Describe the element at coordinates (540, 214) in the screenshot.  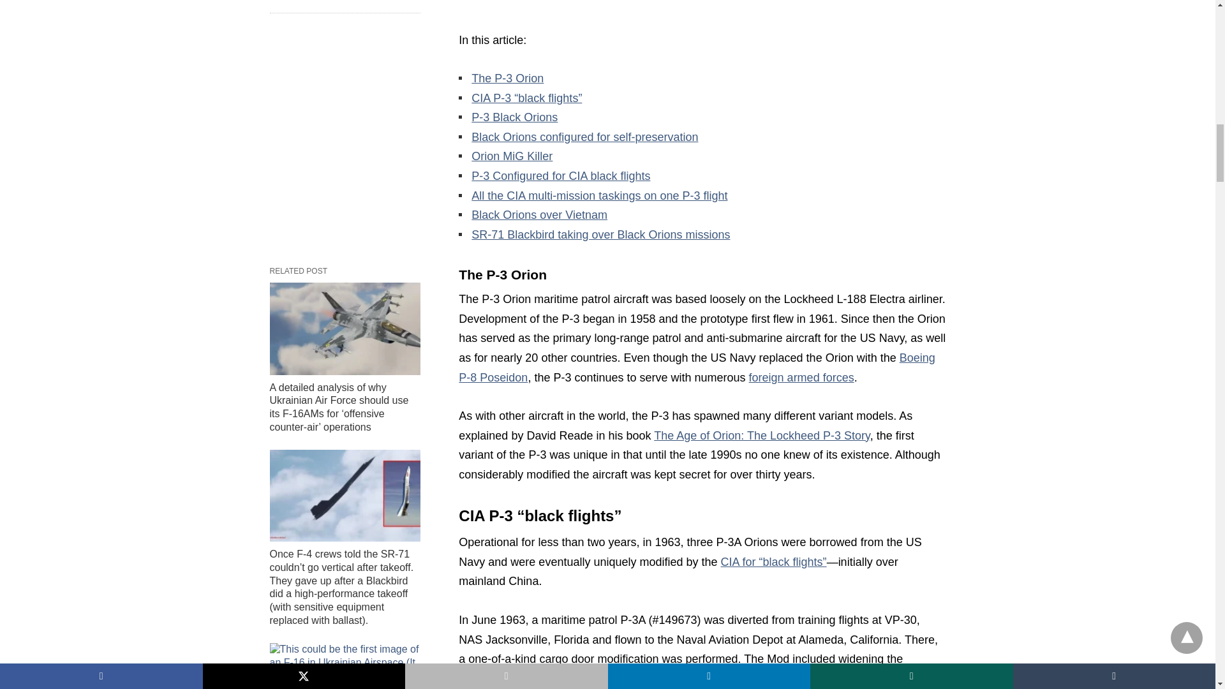
I see `Black Orions over Vietnam` at that location.